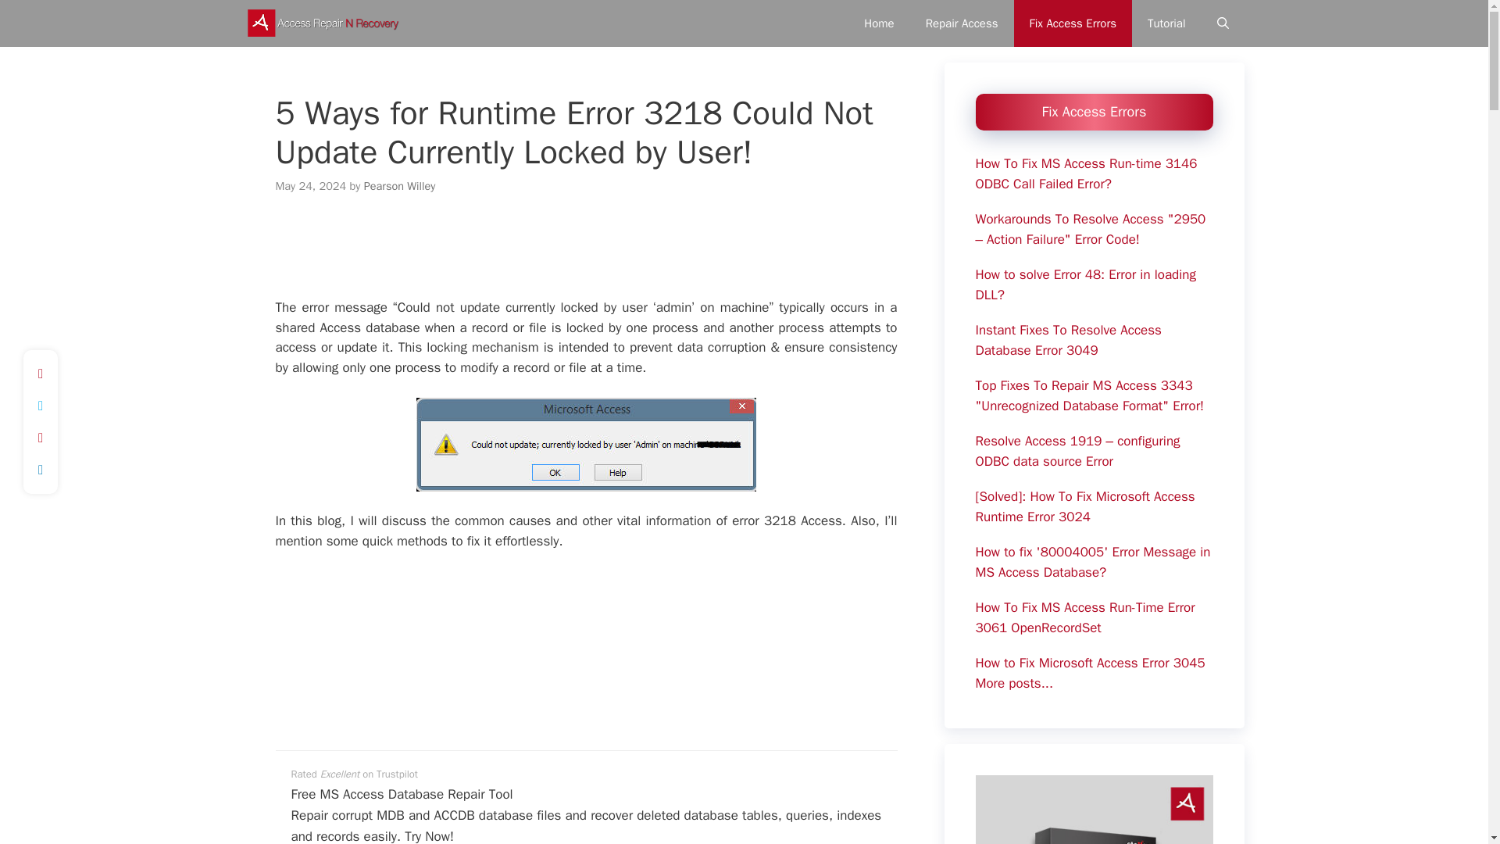 The image size is (1500, 844). I want to click on Tutorial, so click(1166, 23).